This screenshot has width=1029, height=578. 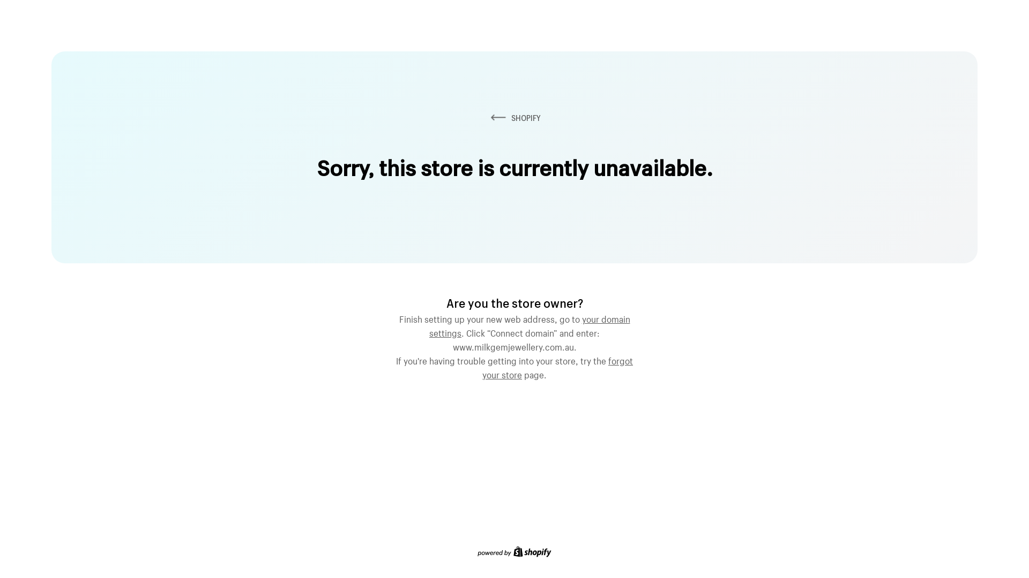 I want to click on your domain settings, so click(x=530, y=325).